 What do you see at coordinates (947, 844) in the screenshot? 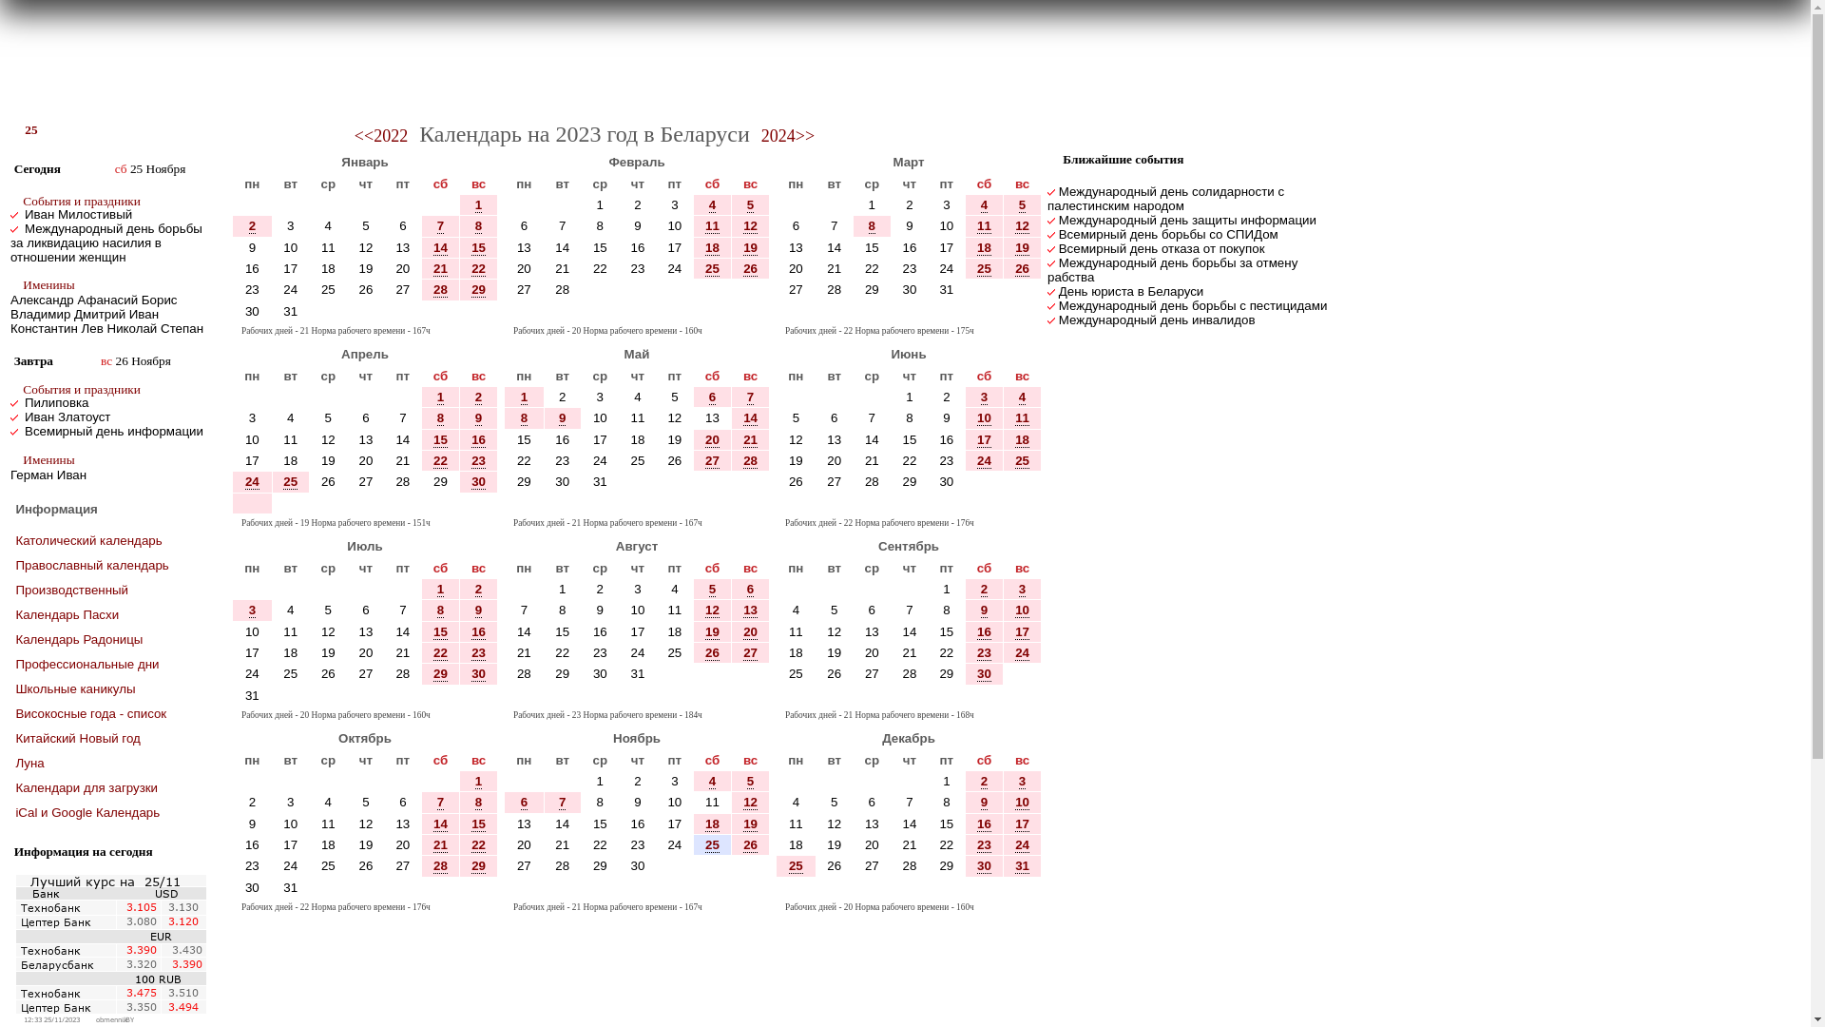
I see `22` at bounding box center [947, 844].